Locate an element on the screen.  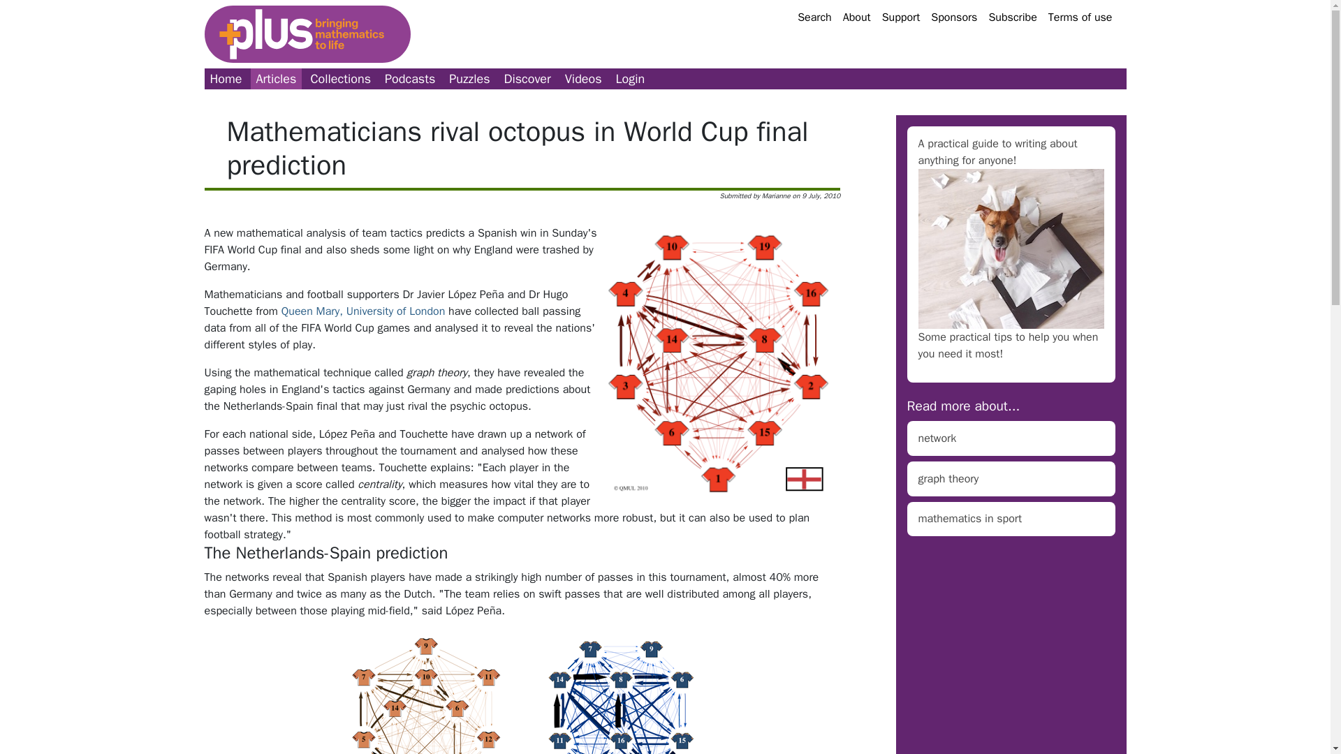
Articles is located at coordinates (277, 79).